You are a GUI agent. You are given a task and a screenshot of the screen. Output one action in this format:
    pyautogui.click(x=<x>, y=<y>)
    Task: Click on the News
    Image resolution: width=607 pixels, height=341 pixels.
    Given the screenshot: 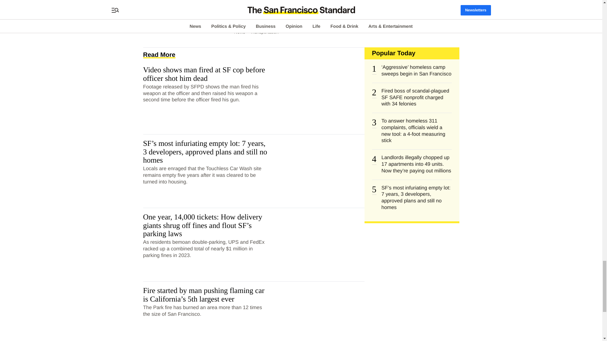 What is the action you would take?
    pyautogui.click(x=240, y=32)
    